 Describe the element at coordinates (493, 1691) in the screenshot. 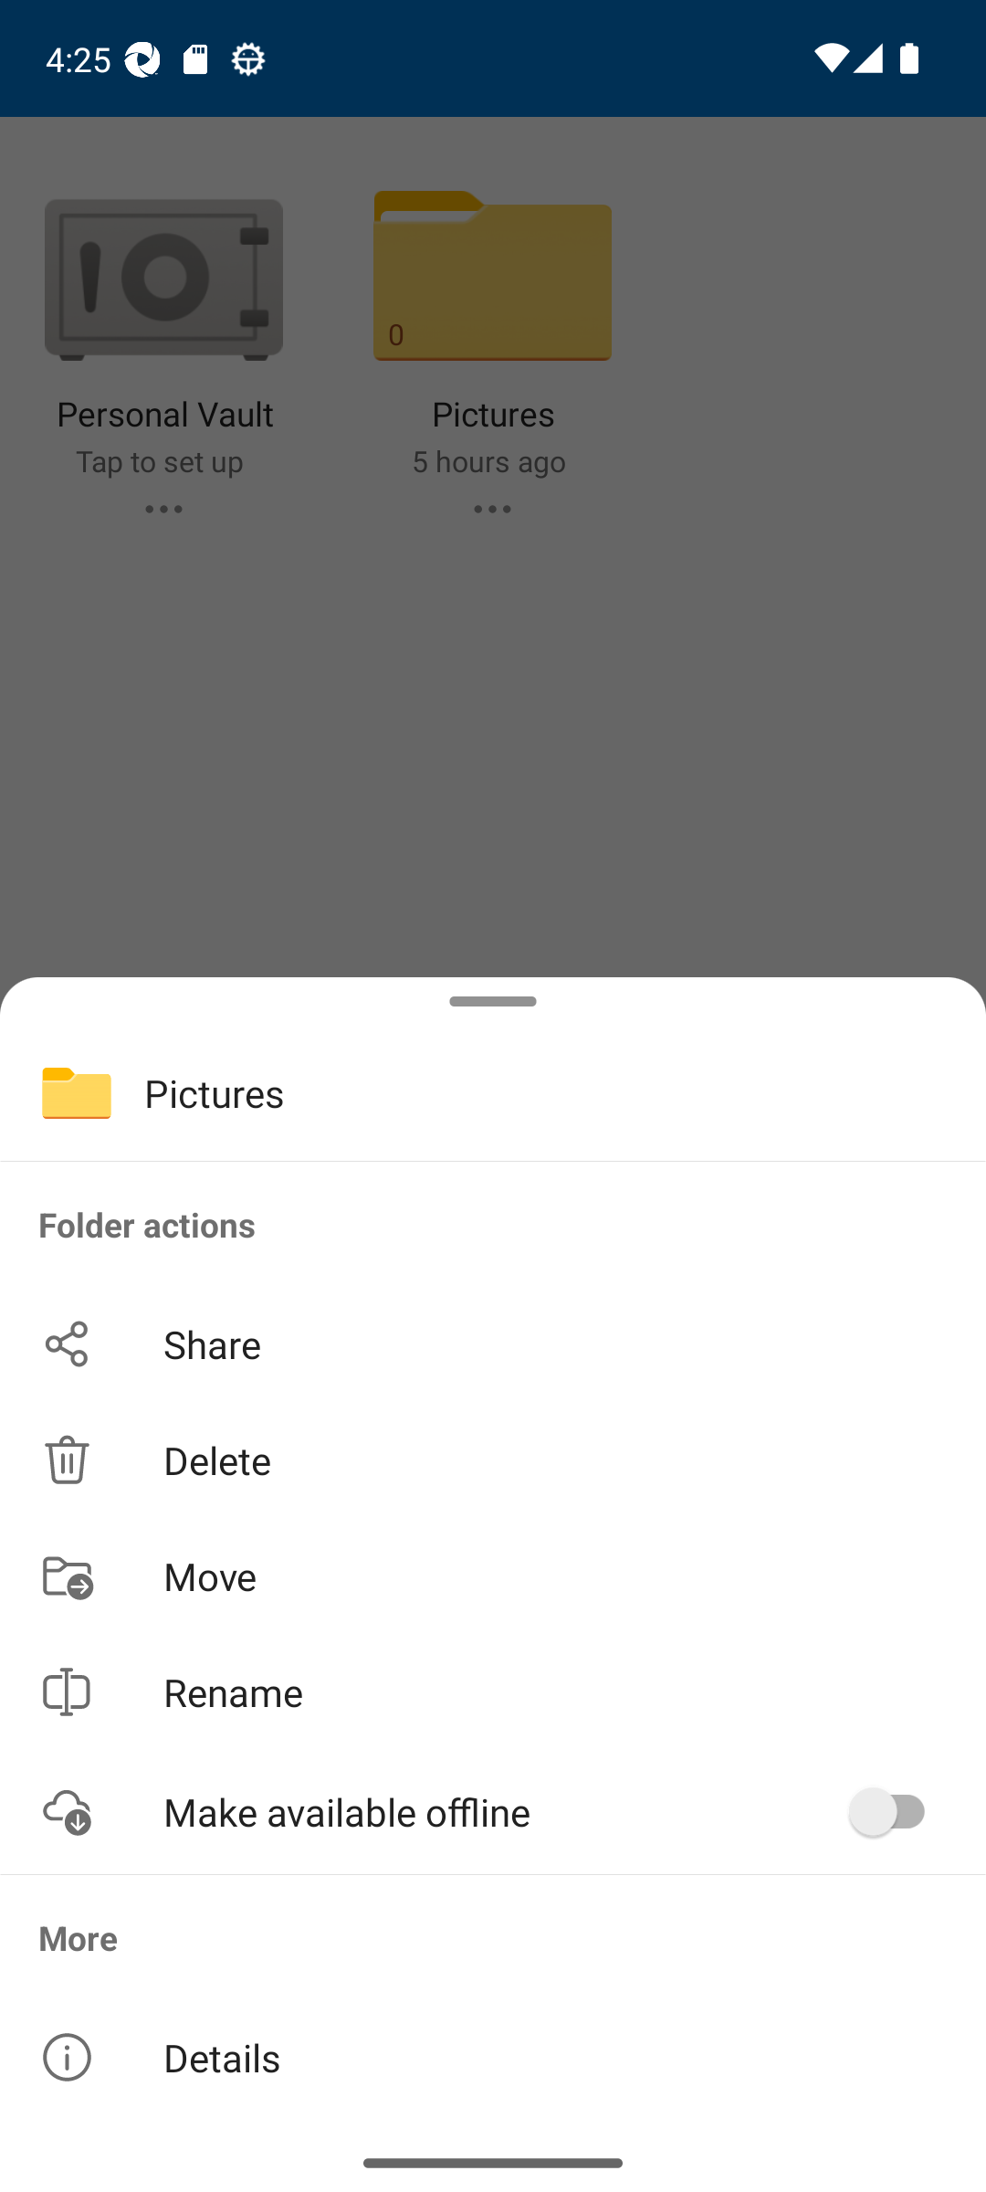

I see `Rename button Rename` at that location.